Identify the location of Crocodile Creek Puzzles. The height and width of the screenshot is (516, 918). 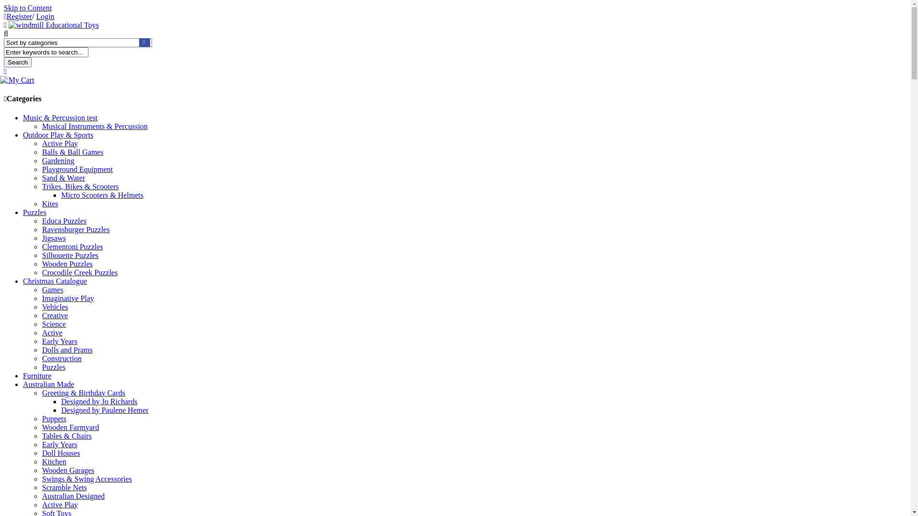
(79, 272).